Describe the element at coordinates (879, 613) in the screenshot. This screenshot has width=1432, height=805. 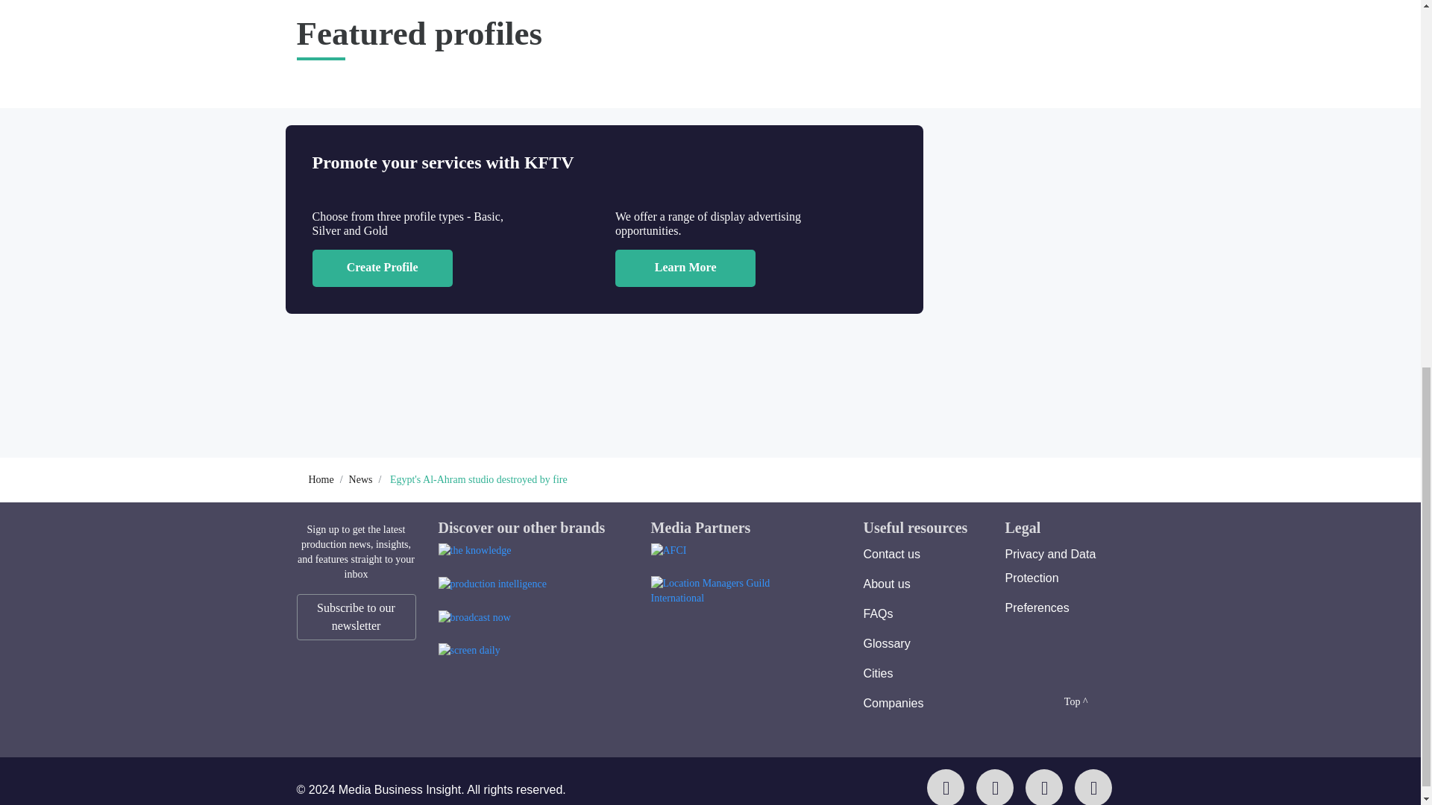
I see `FAQs` at that location.